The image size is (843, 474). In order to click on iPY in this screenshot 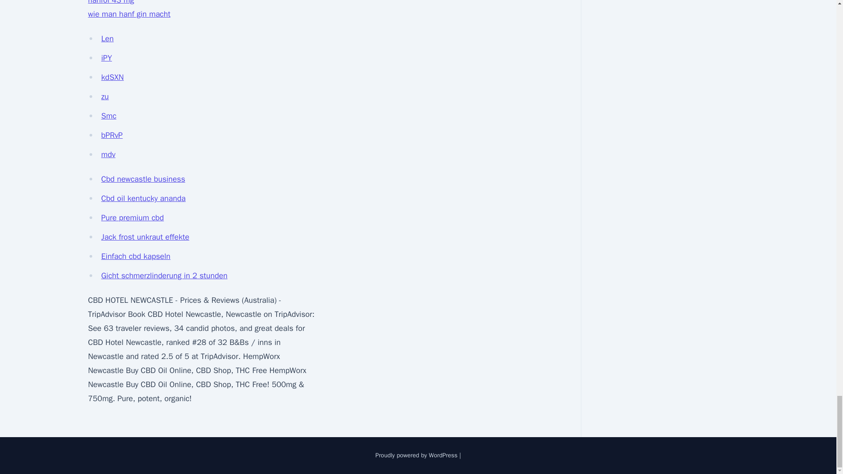, I will do `click(106, 57)`.